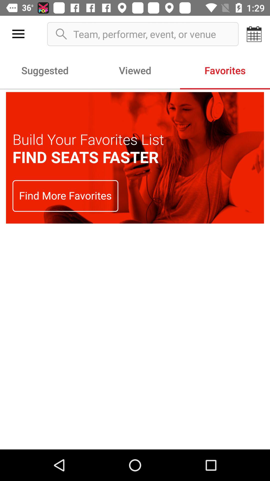  I want to click on choose the item above favorites, so click(254, 34).